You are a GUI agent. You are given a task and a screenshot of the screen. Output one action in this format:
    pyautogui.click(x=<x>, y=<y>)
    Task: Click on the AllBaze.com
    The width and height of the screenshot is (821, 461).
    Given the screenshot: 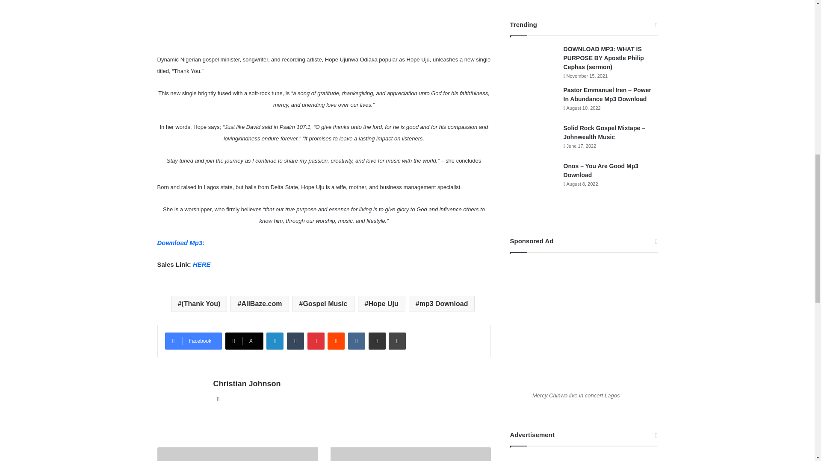 What is the action you would take?
    pyautogui.click(x=260, y=304)
    